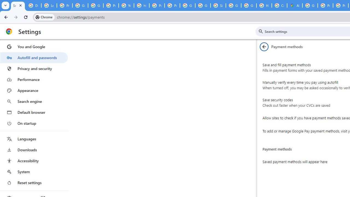 This screenshot has height=197, width=350. What do you see at coordinates (325, 5) in the screenshot?
I see `Privacy Help Center - Policies Help` at bounding box center [325, 5].